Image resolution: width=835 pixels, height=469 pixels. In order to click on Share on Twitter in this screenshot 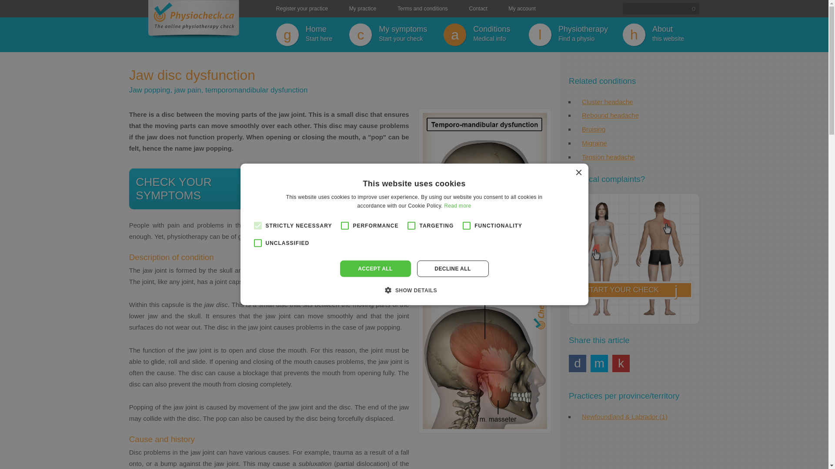, I will do `click(594, 129)`.